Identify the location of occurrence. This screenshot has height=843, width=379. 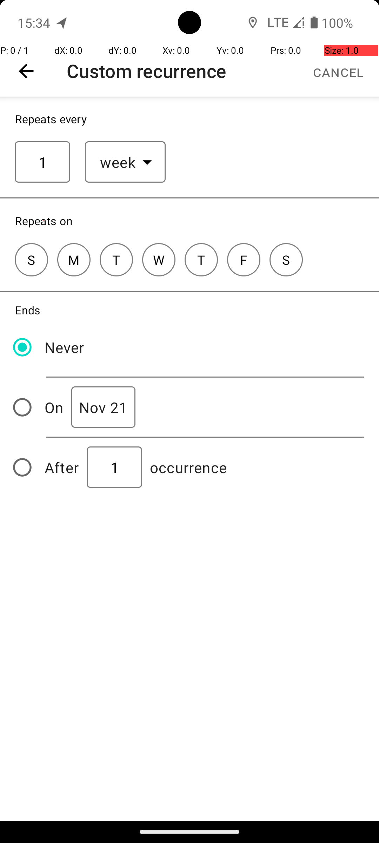
(188, 467).